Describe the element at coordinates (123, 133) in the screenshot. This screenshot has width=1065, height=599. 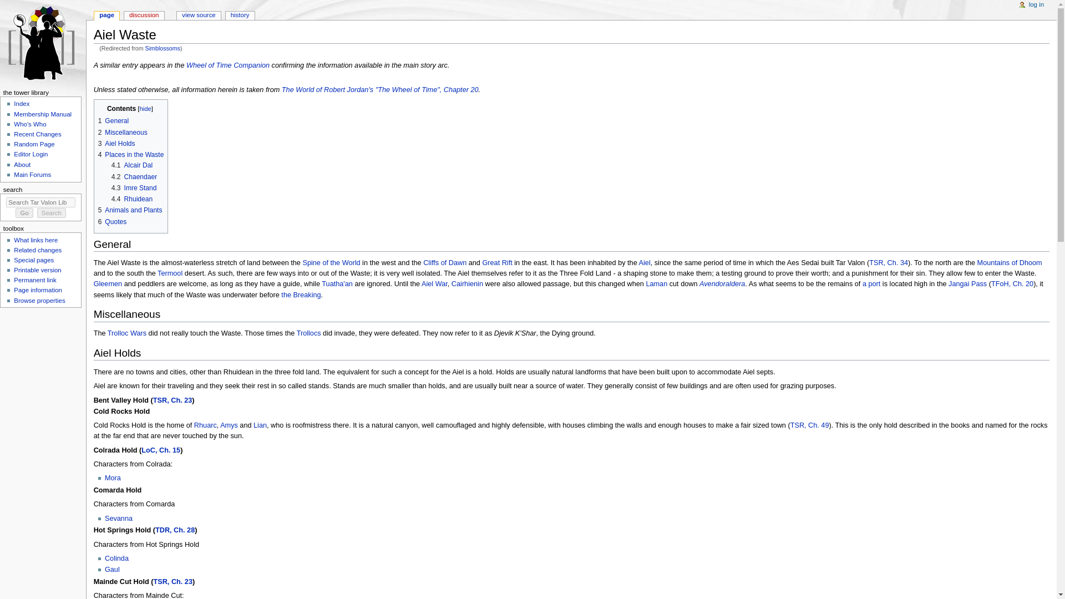
I see `2 Miscellaneous` at that location.